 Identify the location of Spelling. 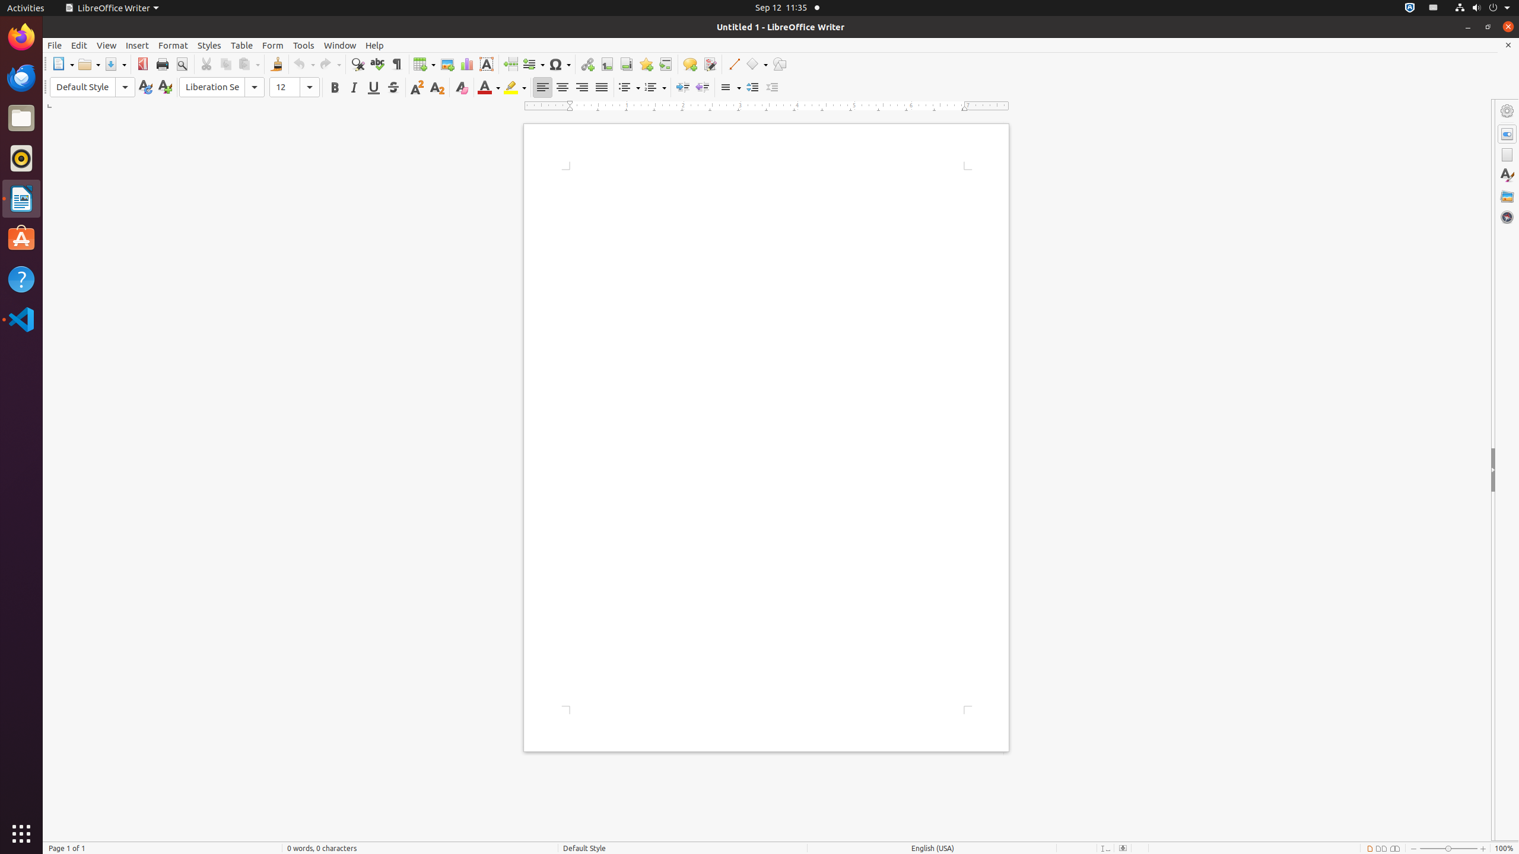
(377, 64).